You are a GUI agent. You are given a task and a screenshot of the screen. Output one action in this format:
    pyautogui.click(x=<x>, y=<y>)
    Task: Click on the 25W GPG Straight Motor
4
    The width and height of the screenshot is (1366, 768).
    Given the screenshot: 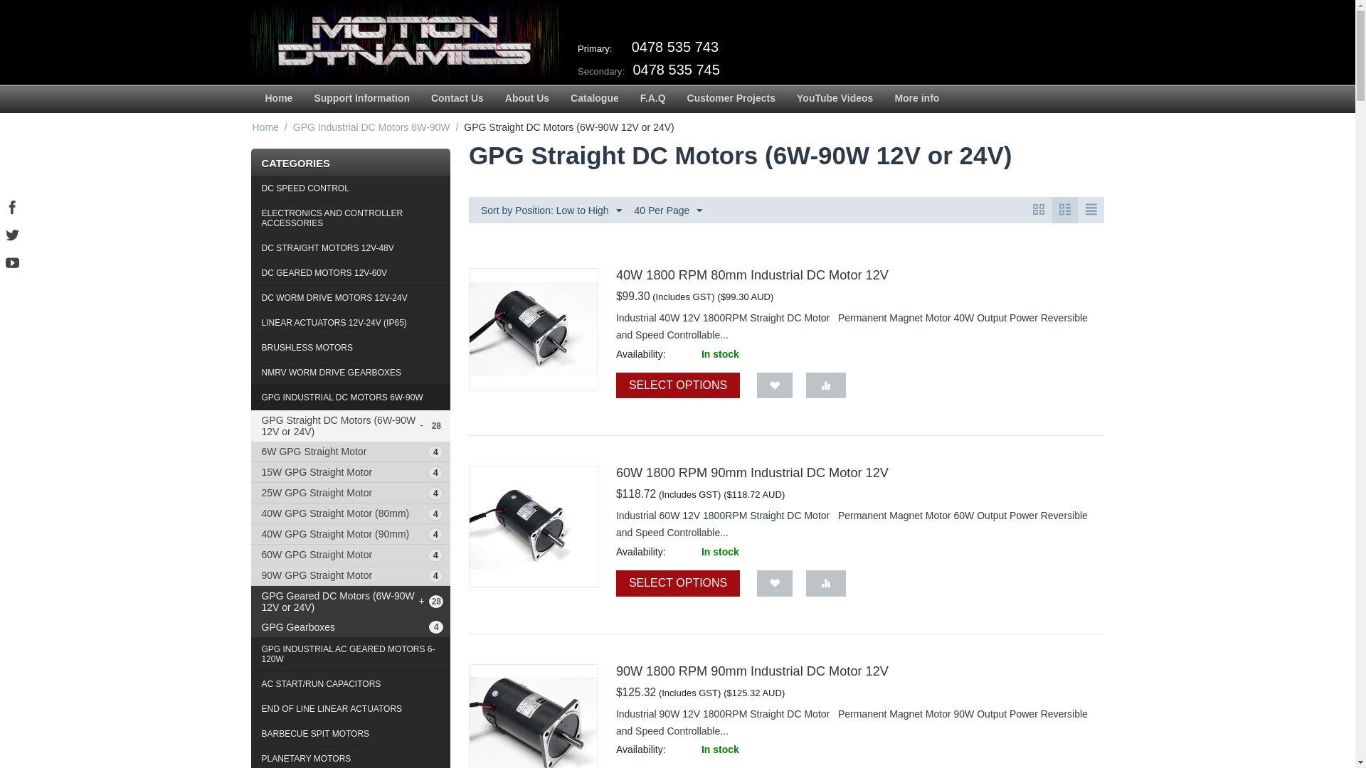 What is the action you would take?
    pyautogui.click(x=350, y=493)
    